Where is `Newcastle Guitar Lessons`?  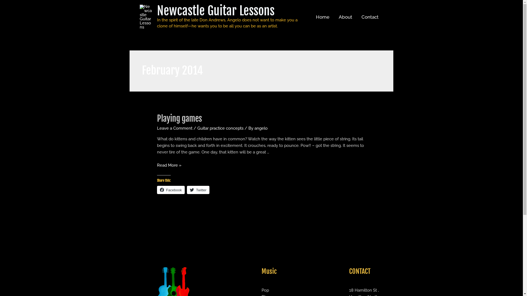 Newcastle Guitar Lessons is located at coordinates (216, 11).